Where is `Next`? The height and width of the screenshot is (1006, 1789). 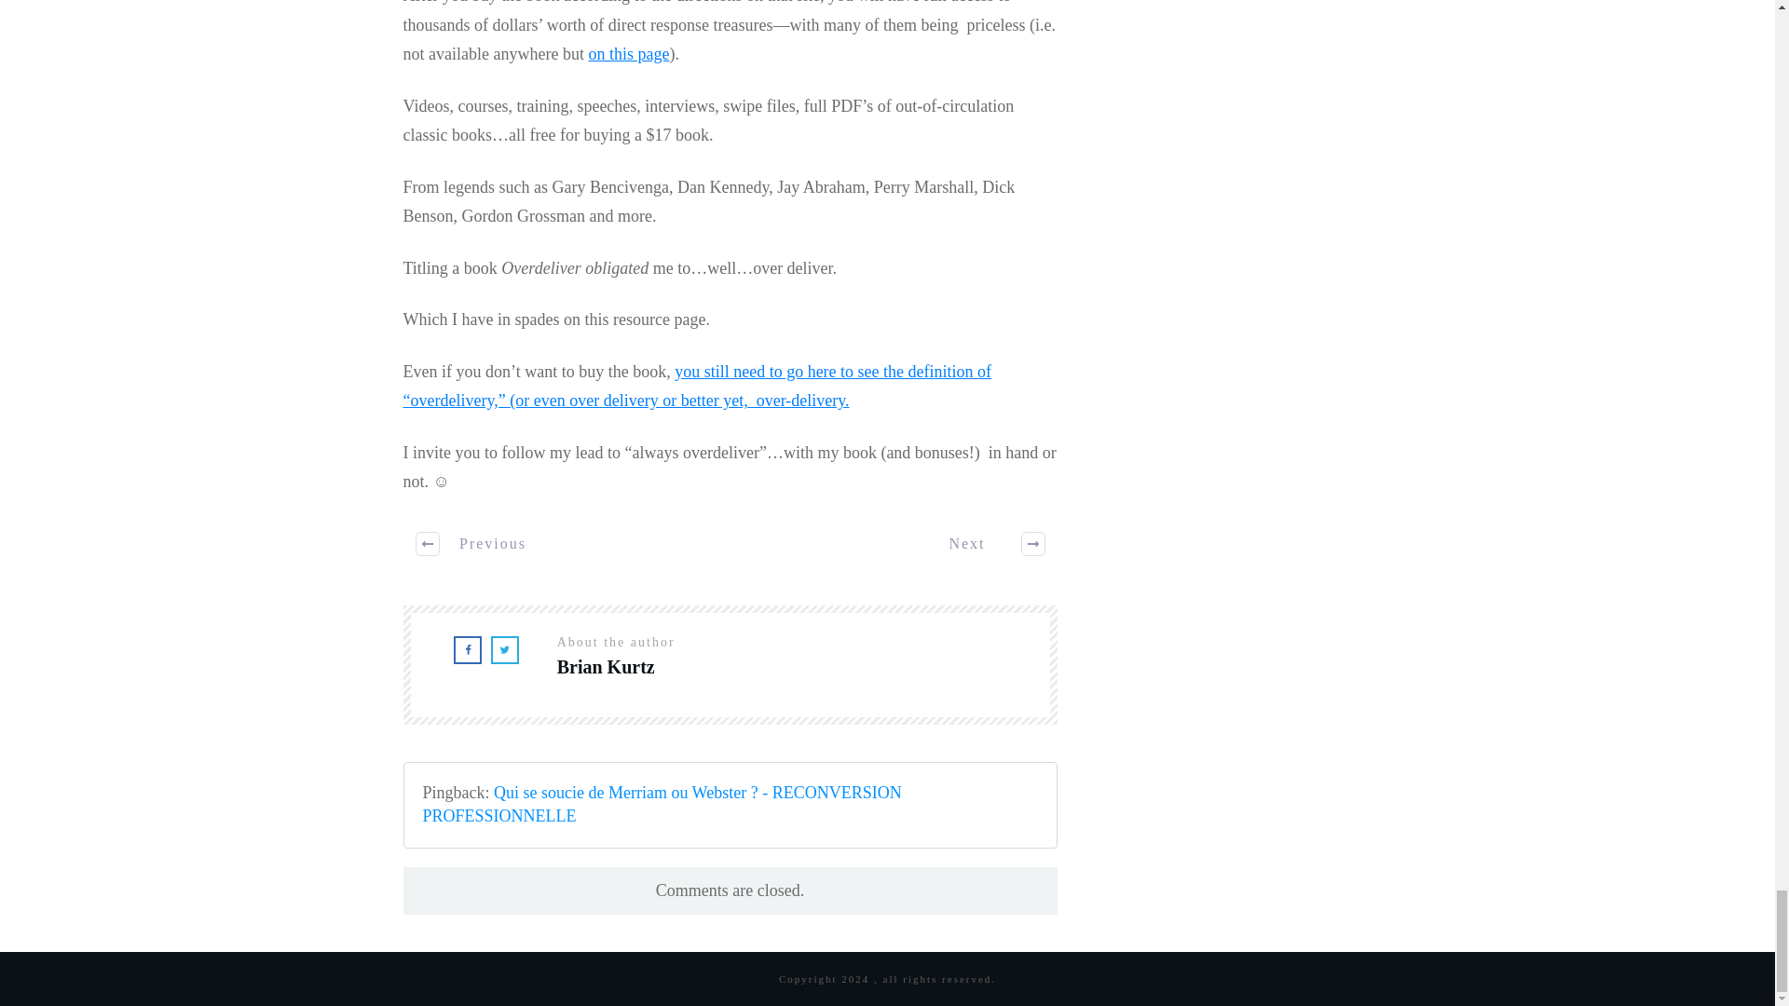
Next is located at coordinates (986, 544).